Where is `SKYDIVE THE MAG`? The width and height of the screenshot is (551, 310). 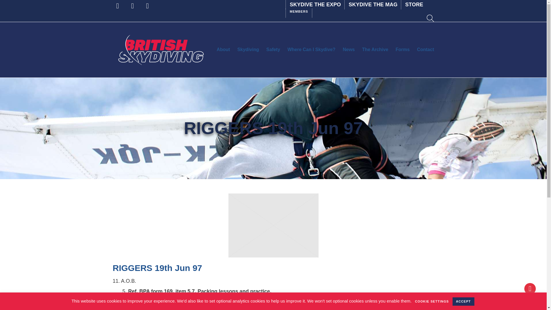
SKYDIVE THE MAG is located at coordinates (372, 4).